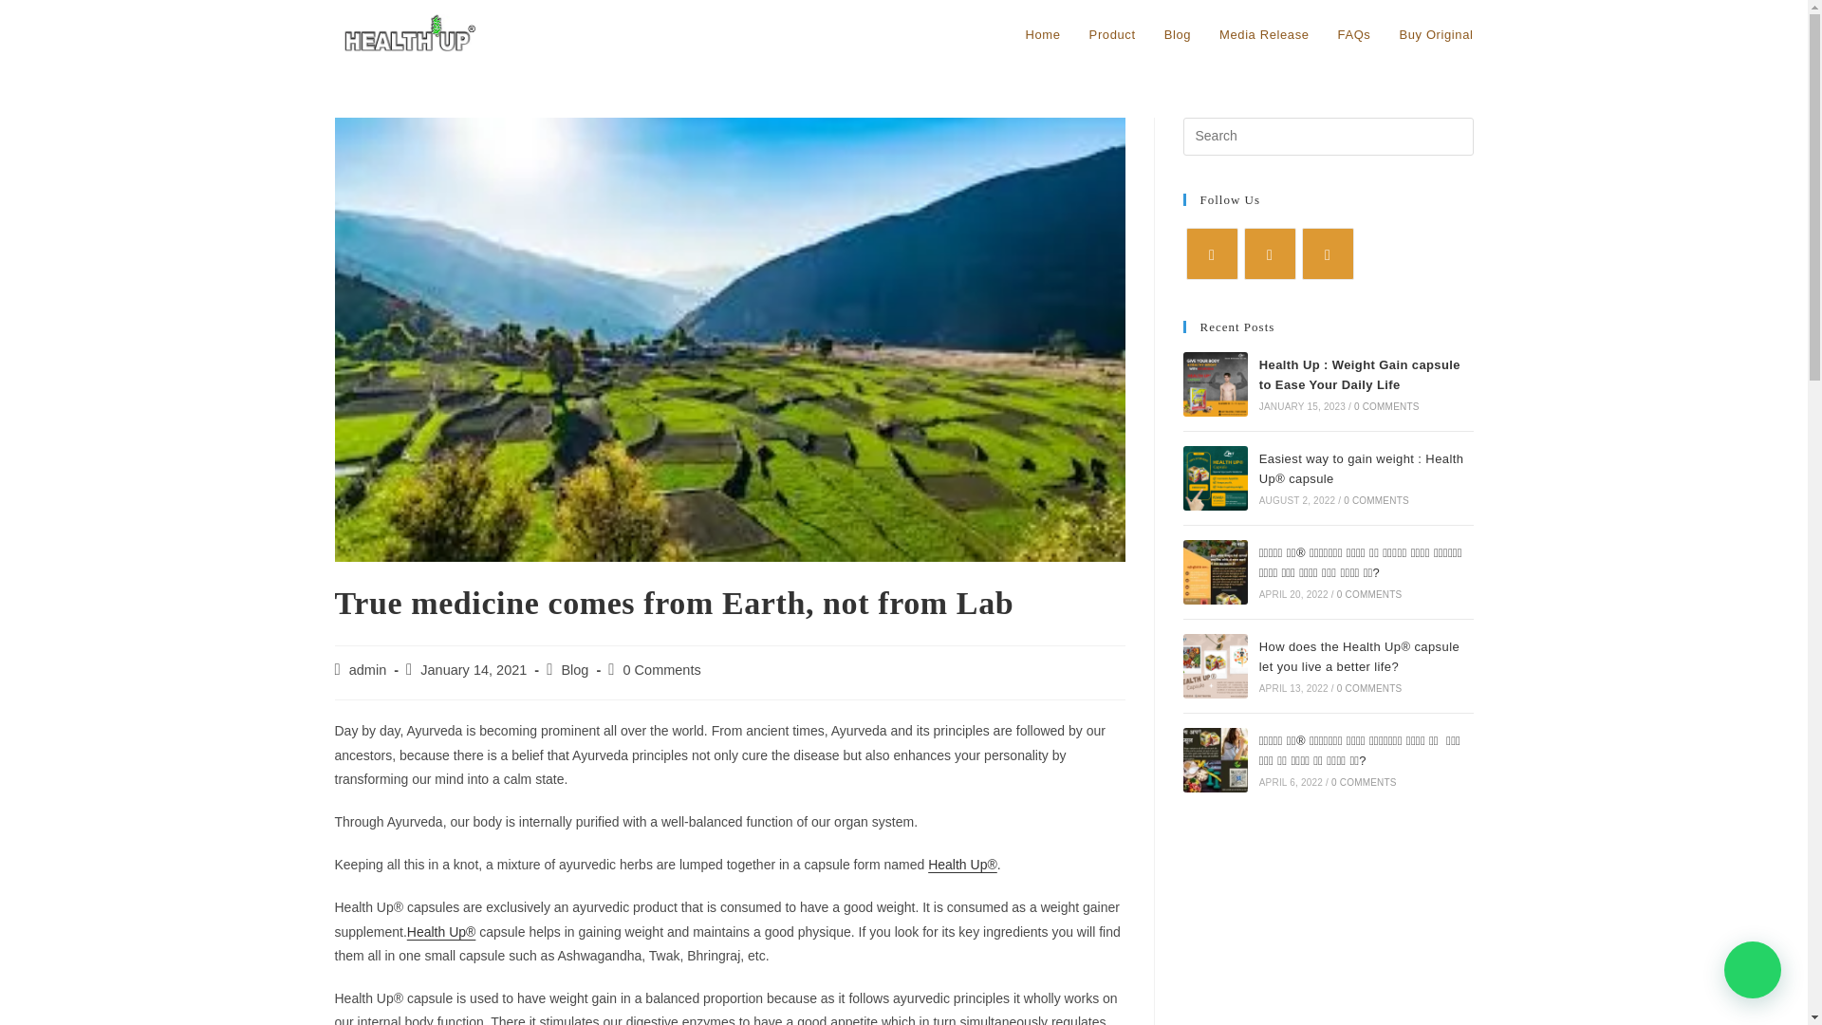  I want to click on Posts by admin, so click(368, 669).